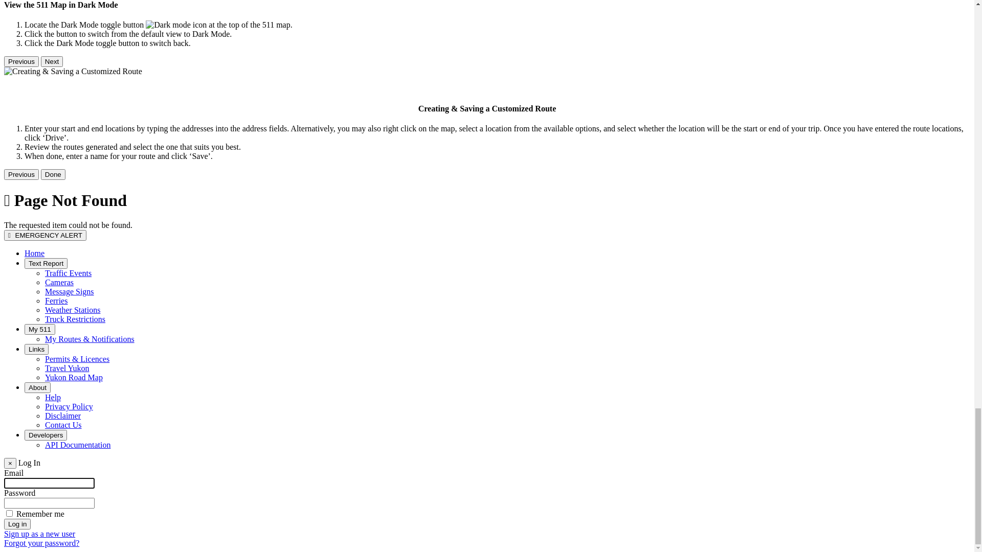  What do you see at coordinates (26, 61) in the screenshot?
I see `User` at bounding box center [26, 61].